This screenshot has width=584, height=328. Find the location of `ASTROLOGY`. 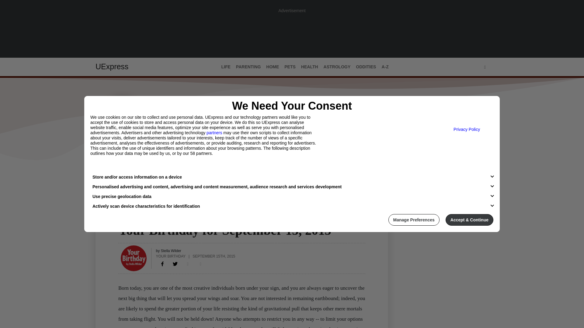

ASTROLOGY is located at coordinates (132, 218).